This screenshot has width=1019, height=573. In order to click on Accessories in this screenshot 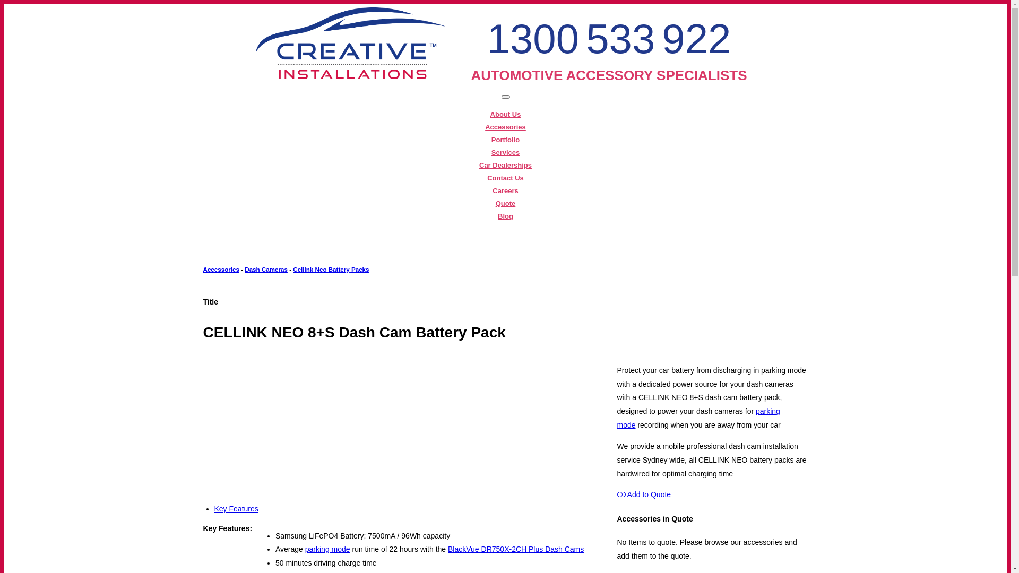, I will do `click(505, 127)`.